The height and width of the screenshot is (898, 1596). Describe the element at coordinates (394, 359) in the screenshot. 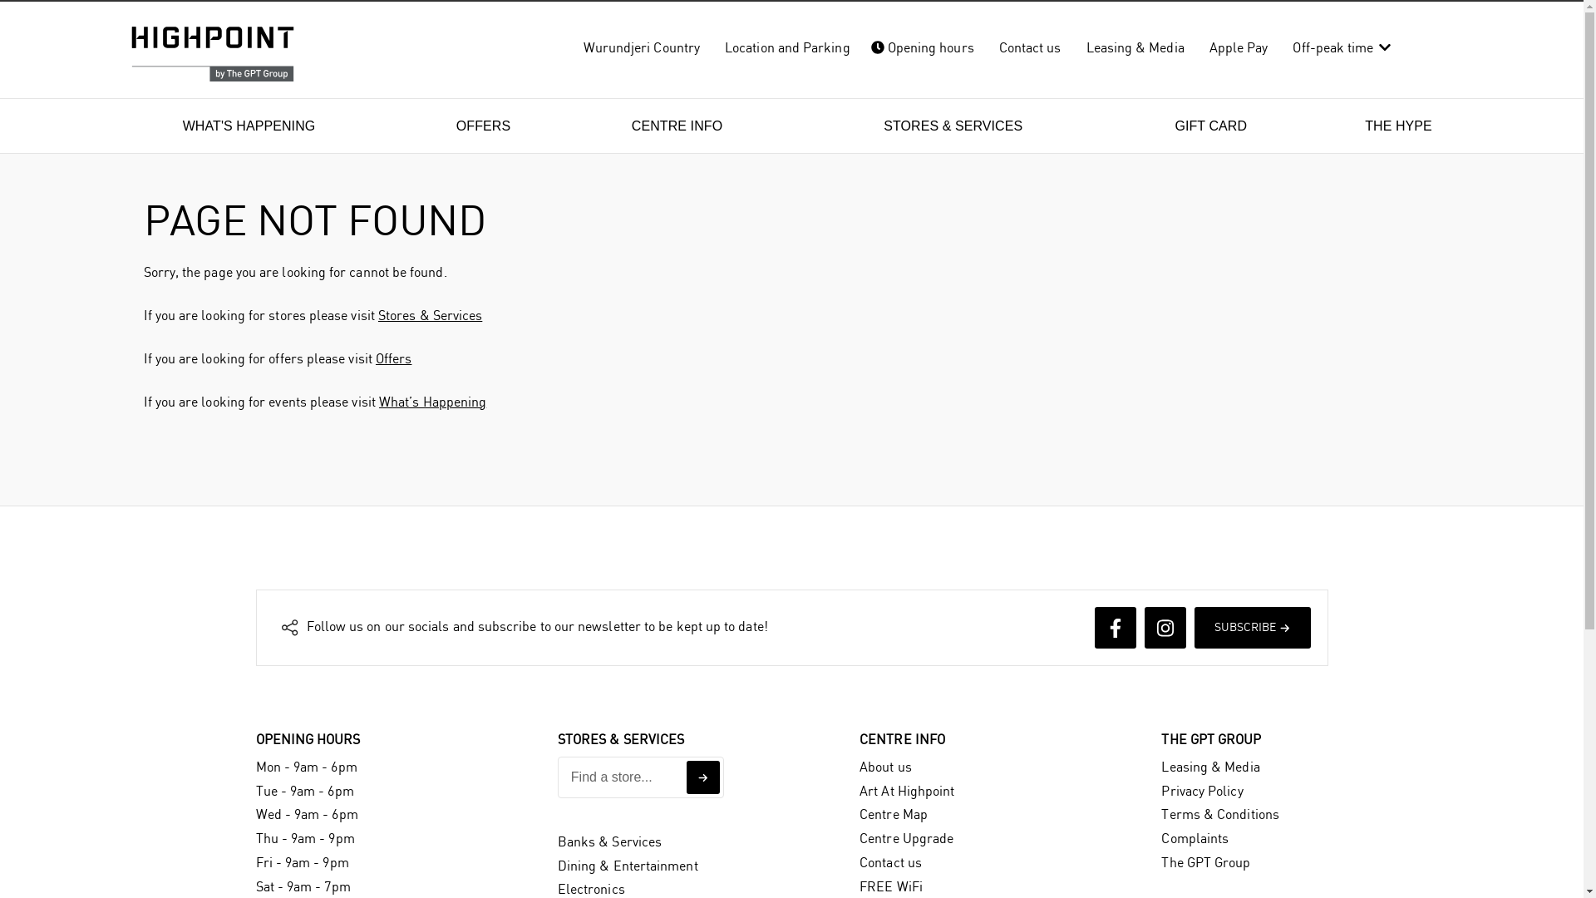

I see `Offers` at that location.